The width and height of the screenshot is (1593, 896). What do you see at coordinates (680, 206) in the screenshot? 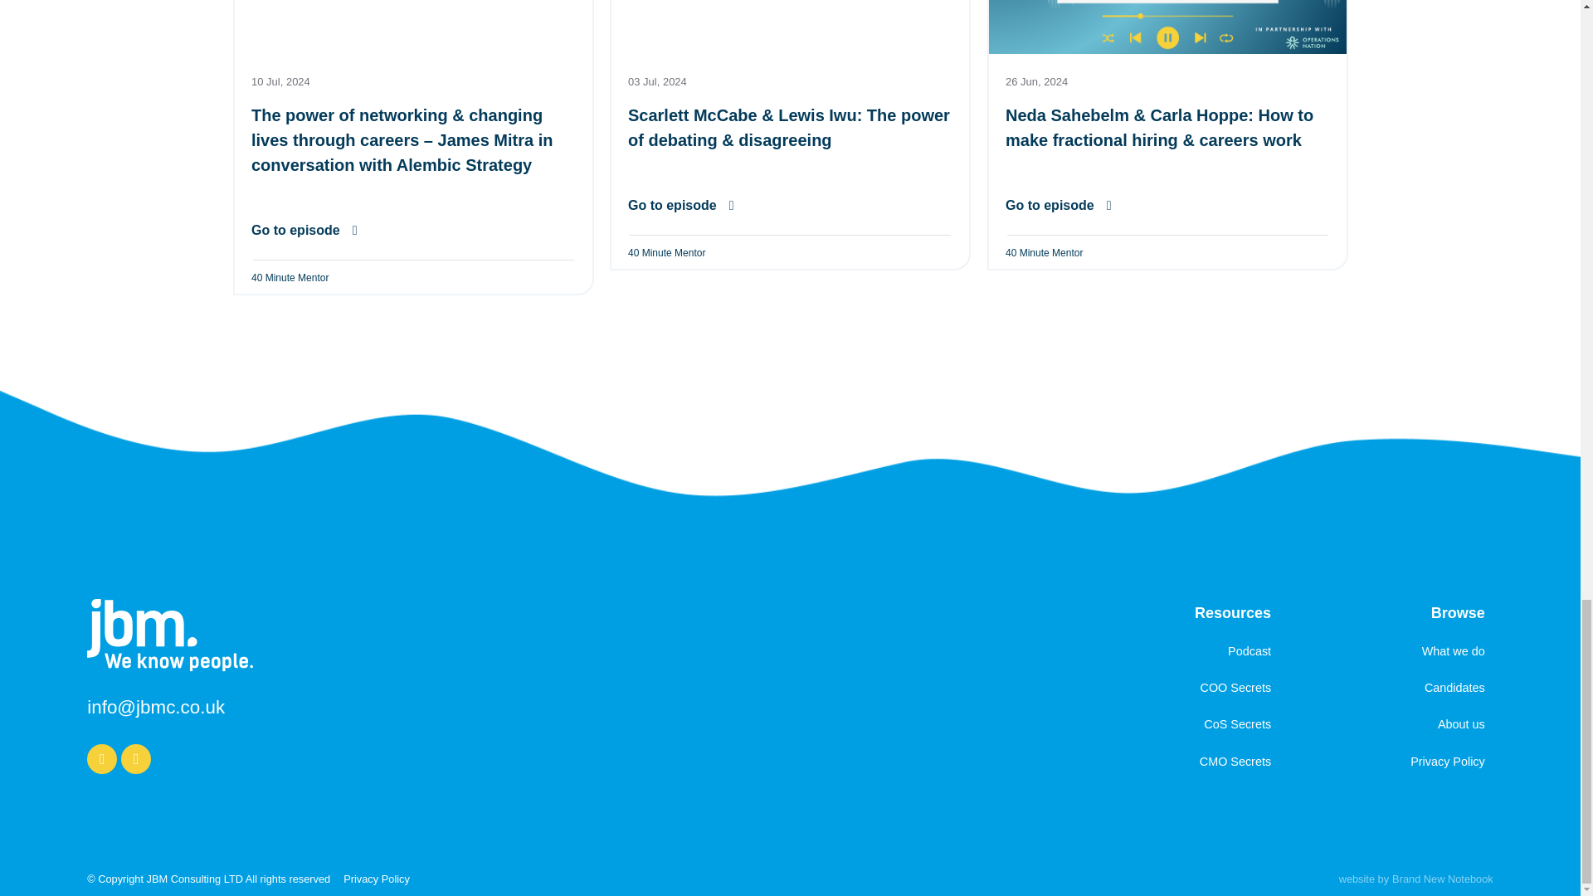
I see `Go to episode` at bounding box center [680, 206].